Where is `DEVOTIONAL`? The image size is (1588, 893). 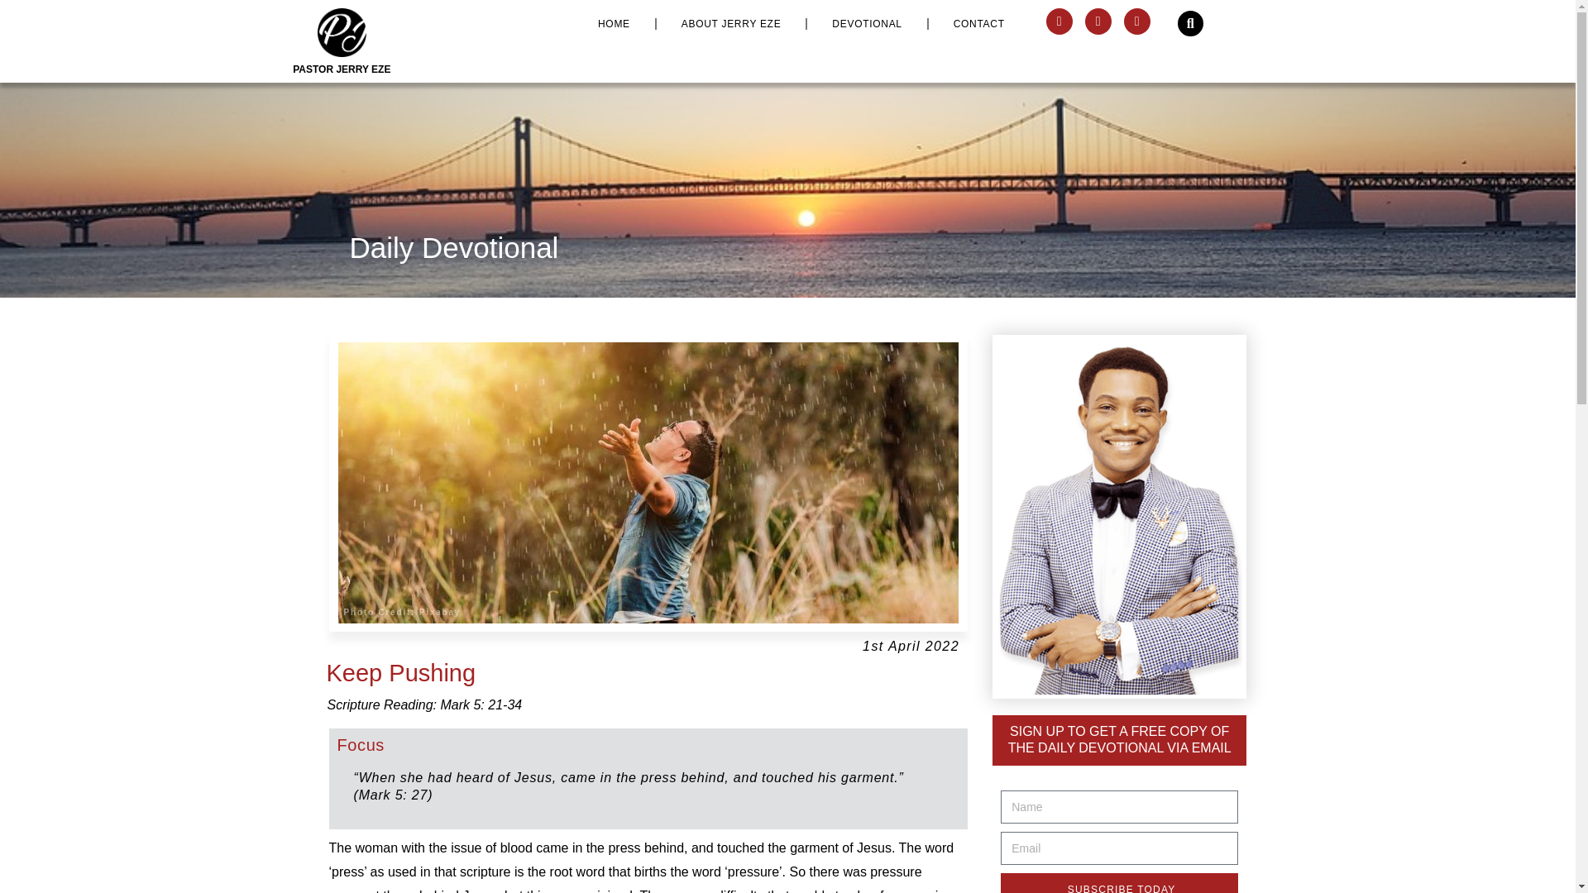 DEVOTIONAL is located at coordinates (866, 23).